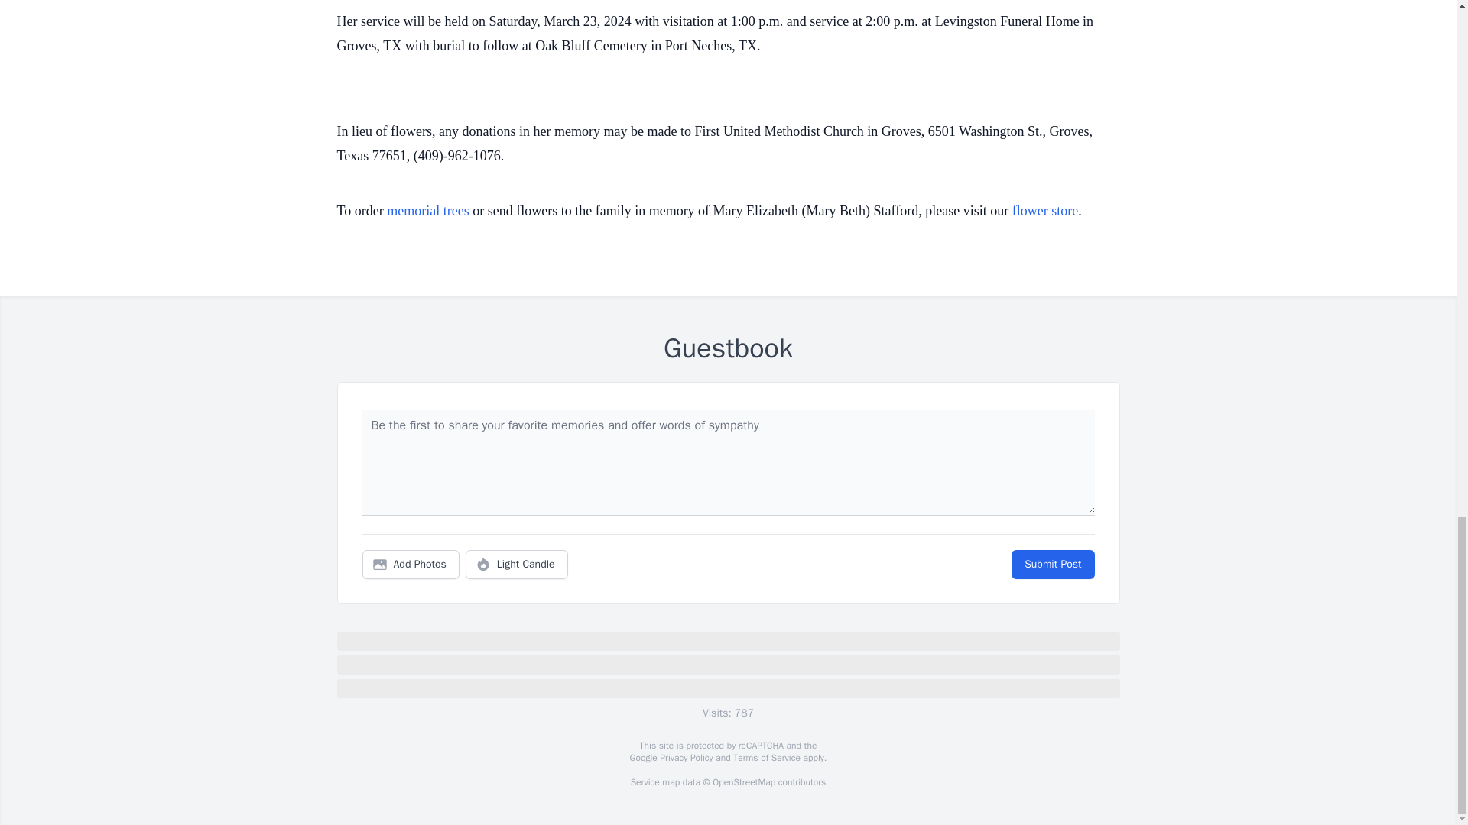 The width and height of the screenshot is (1468, 825). What do you see at coordinates (766, 758) in the screenshot?
I see `Terms of Service` at bounding box center [766, 758].